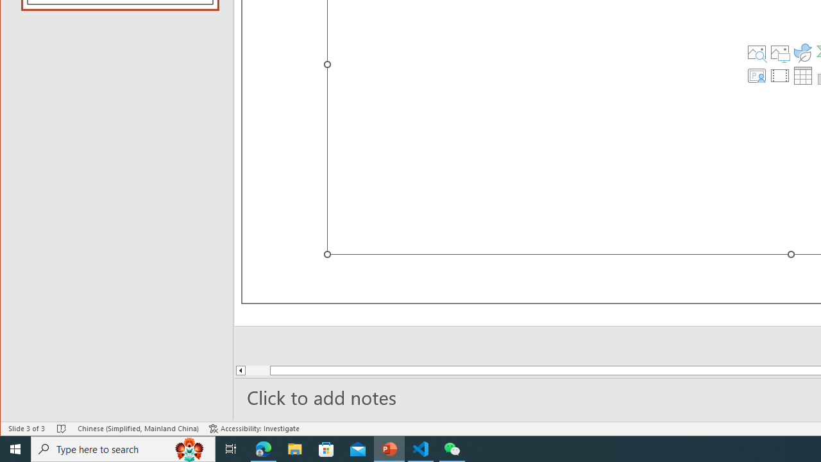 The image size is (821, 462). Describe the element at coordinates (190, 449) in the screenshot. I see `Search highlights icon opens search home window` at that location.